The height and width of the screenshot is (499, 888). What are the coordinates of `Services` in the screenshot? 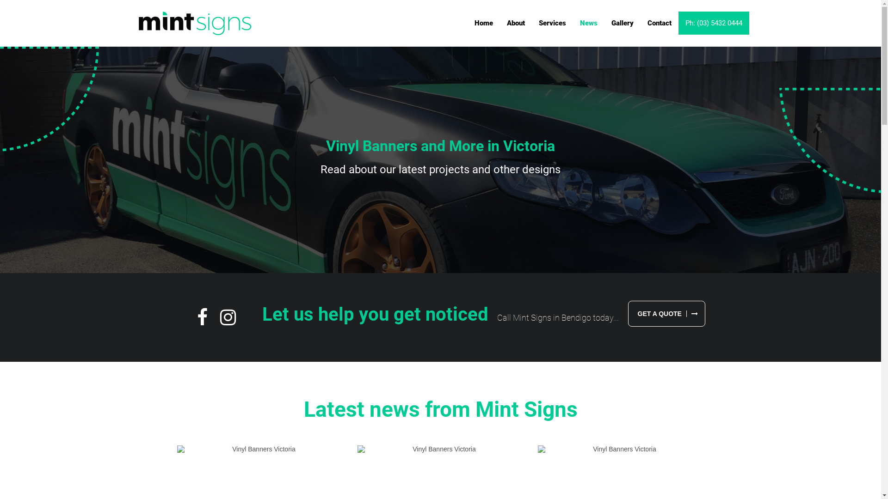 It's located at (552, 23).